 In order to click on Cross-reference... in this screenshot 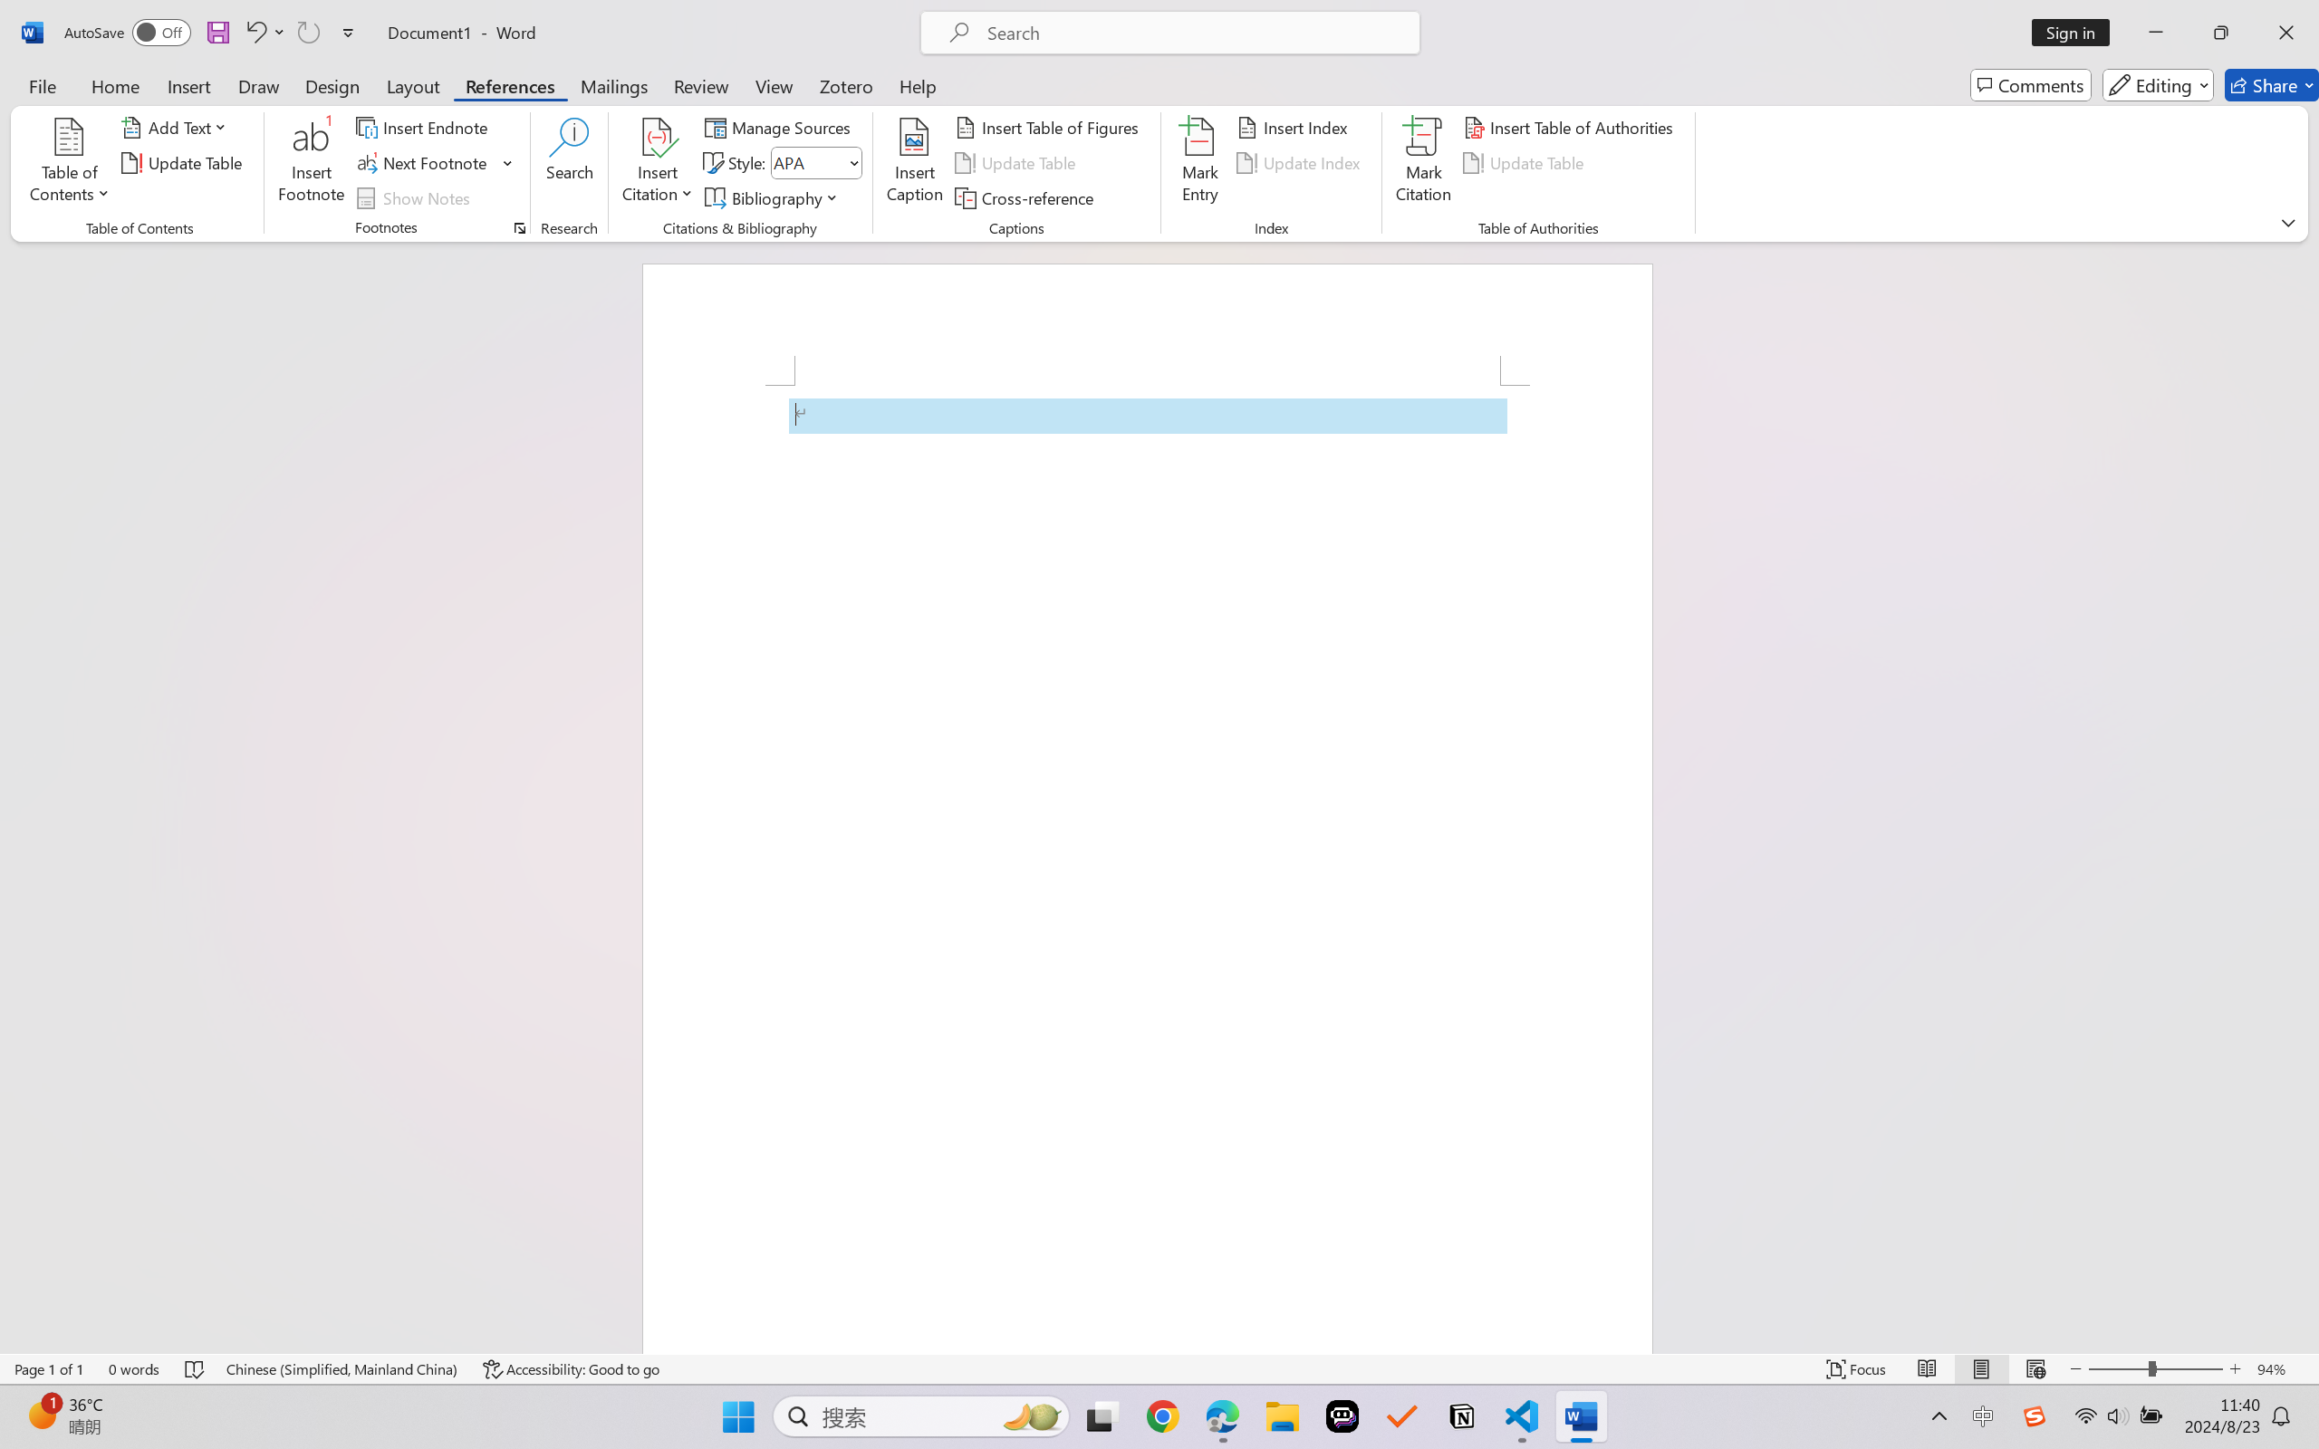, I will do `click(1027, 197)`.